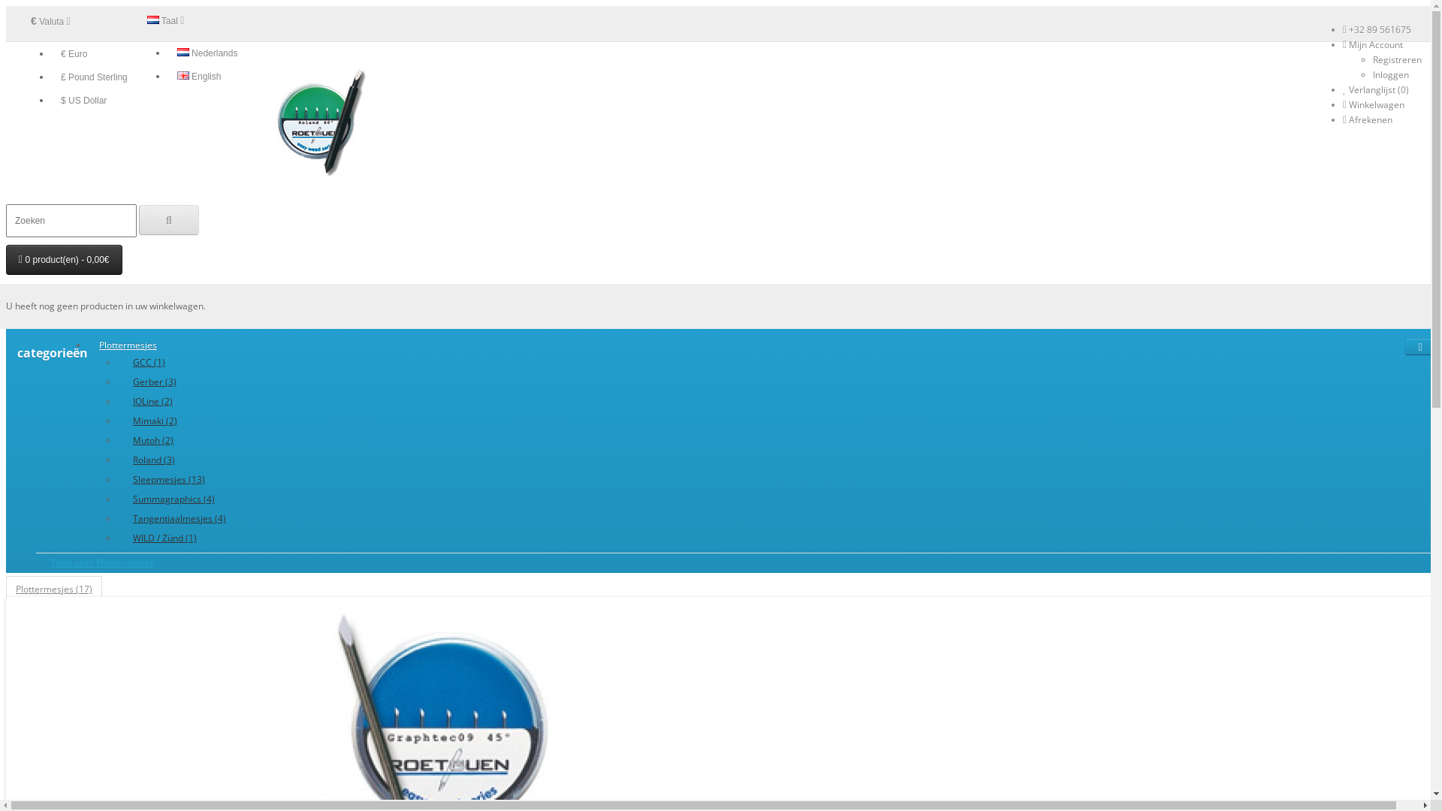 The height and width of the screenshot is (811, 1442). What do you see at coordinates (1376, 90) in the screenshot?
I see `Verlanglijst (0)` at bounding box center [1376, 90].